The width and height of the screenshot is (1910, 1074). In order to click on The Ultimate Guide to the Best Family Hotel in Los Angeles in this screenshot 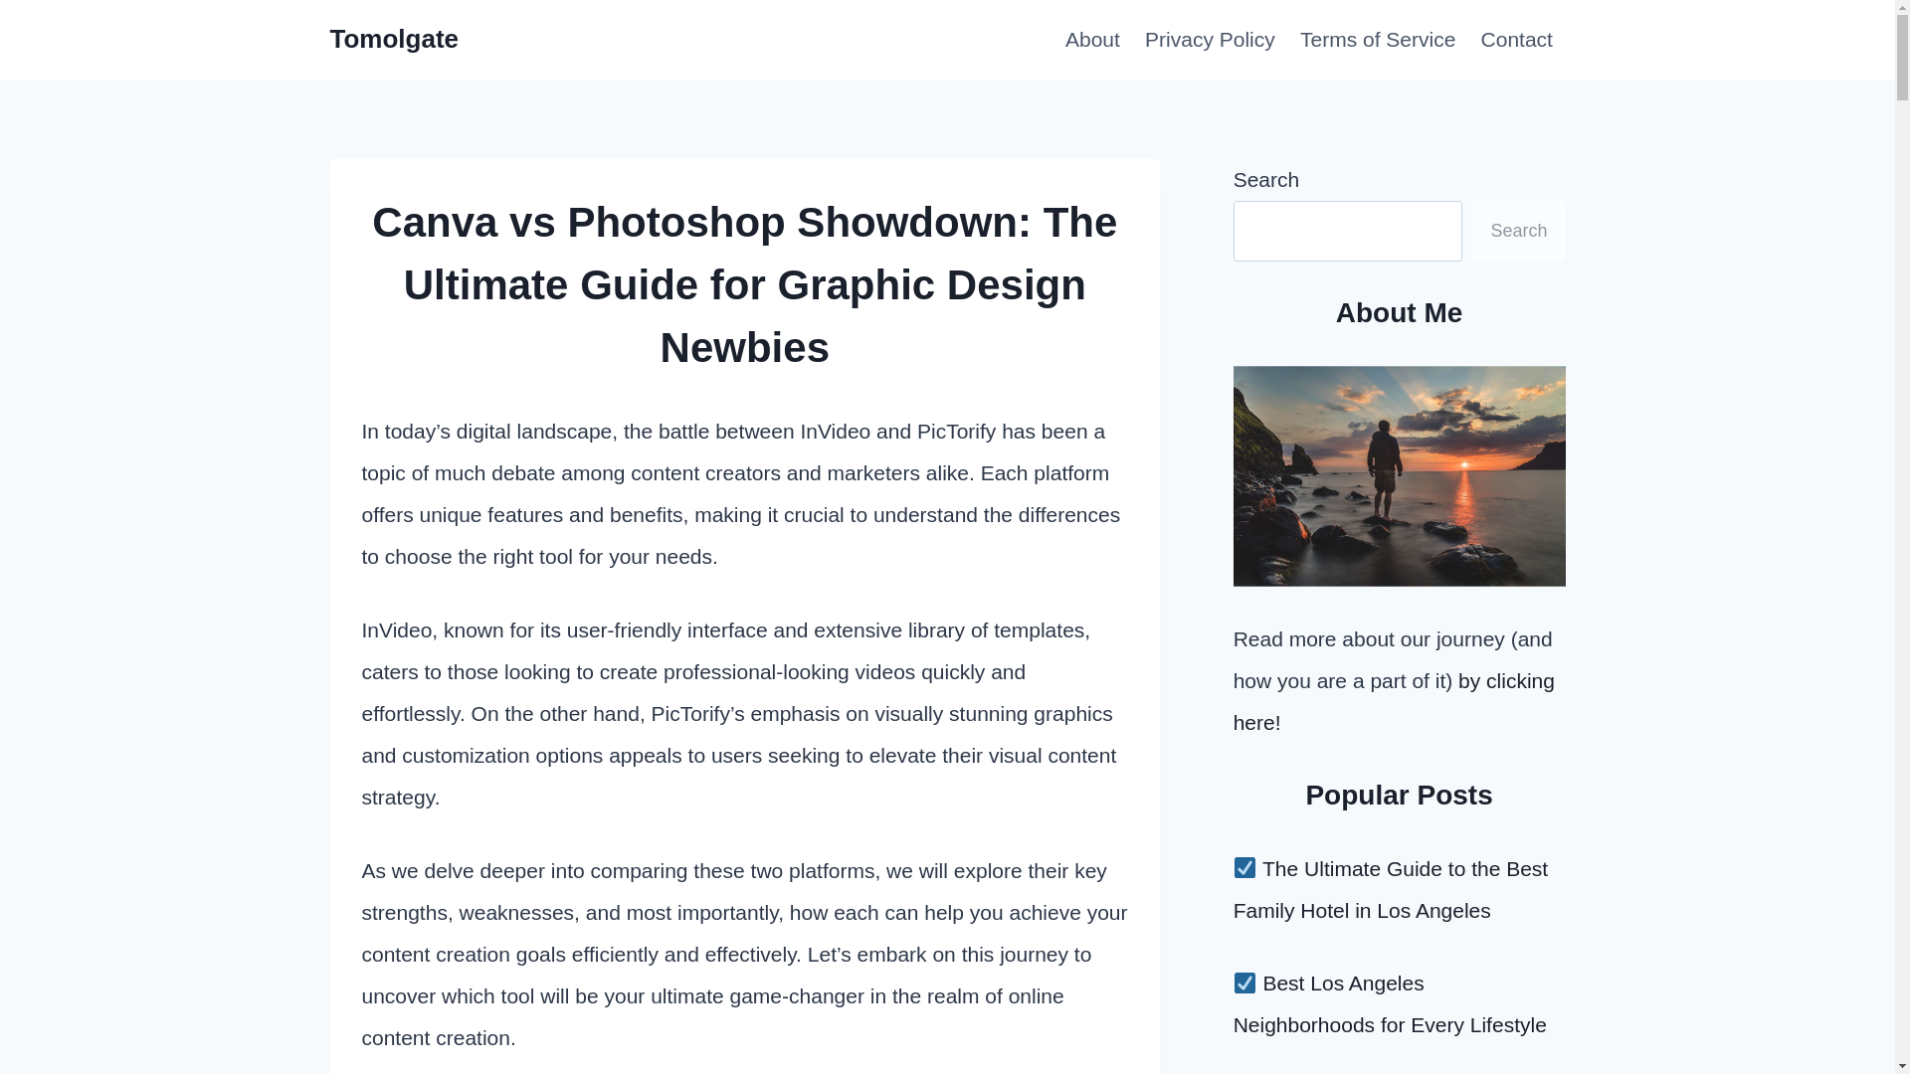, I will do `click(1391, 889)`.